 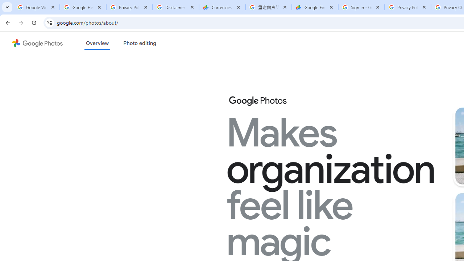 What do you see at coordinates (222, 7) in the screenshot?
I see `Currencies - Google Finance` at bounding box center [222, 7].